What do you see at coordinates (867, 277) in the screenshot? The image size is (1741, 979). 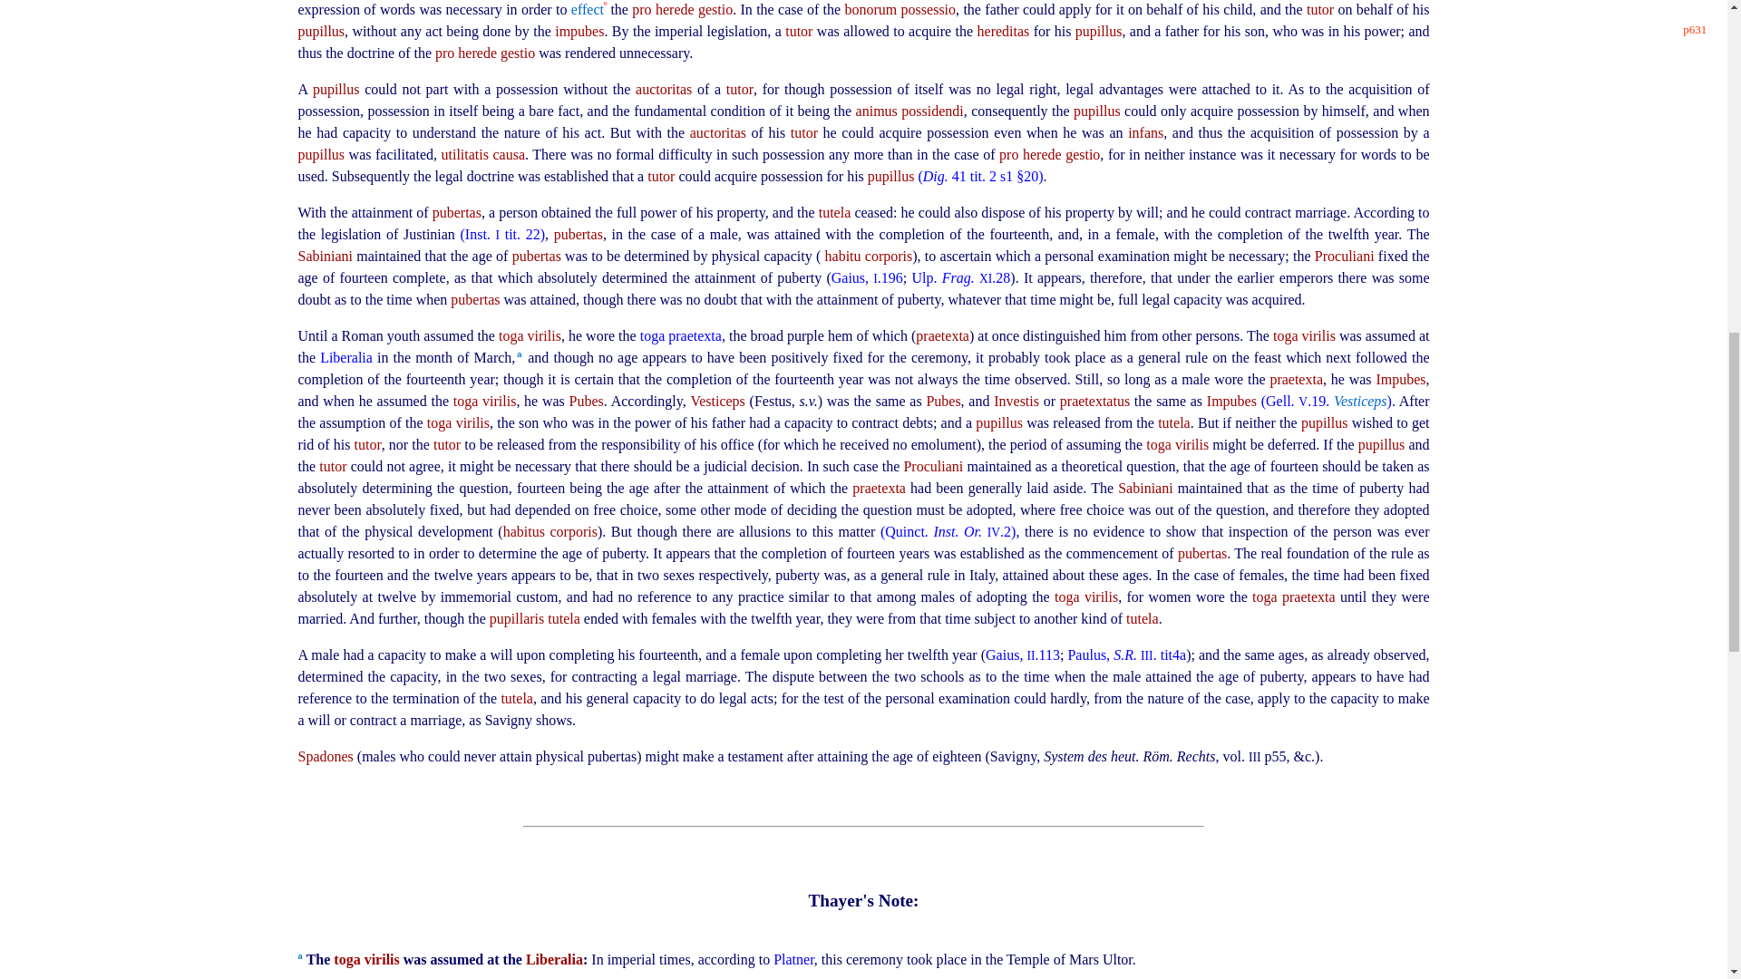 I see `Gaius, I.196` at bounding box center [867, 277].